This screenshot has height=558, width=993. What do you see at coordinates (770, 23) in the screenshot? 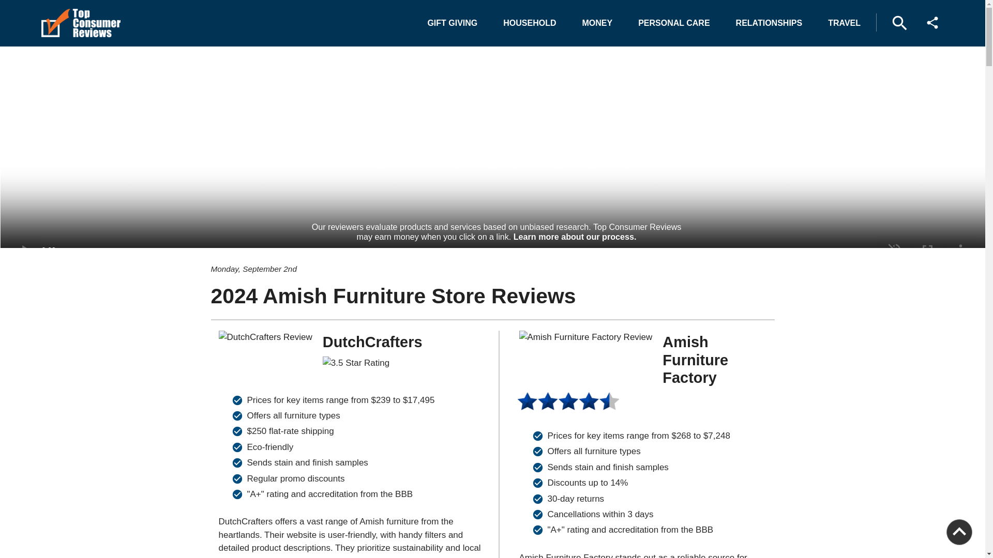
I see `RELATIONSHIPS` at bounding box center [770, 23].